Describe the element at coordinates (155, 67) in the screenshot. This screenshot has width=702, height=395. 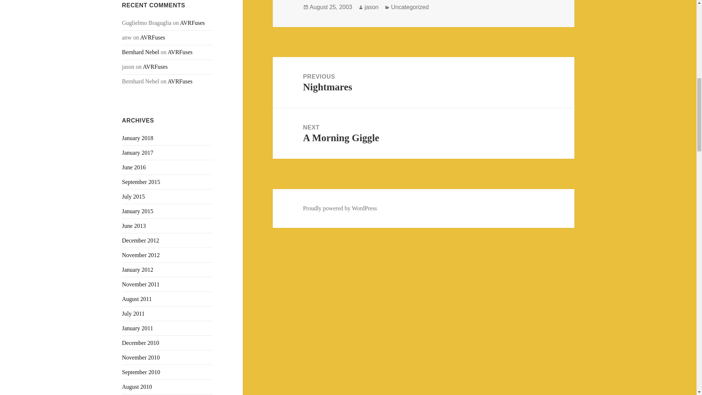
I see `AVRFuses` at that location.